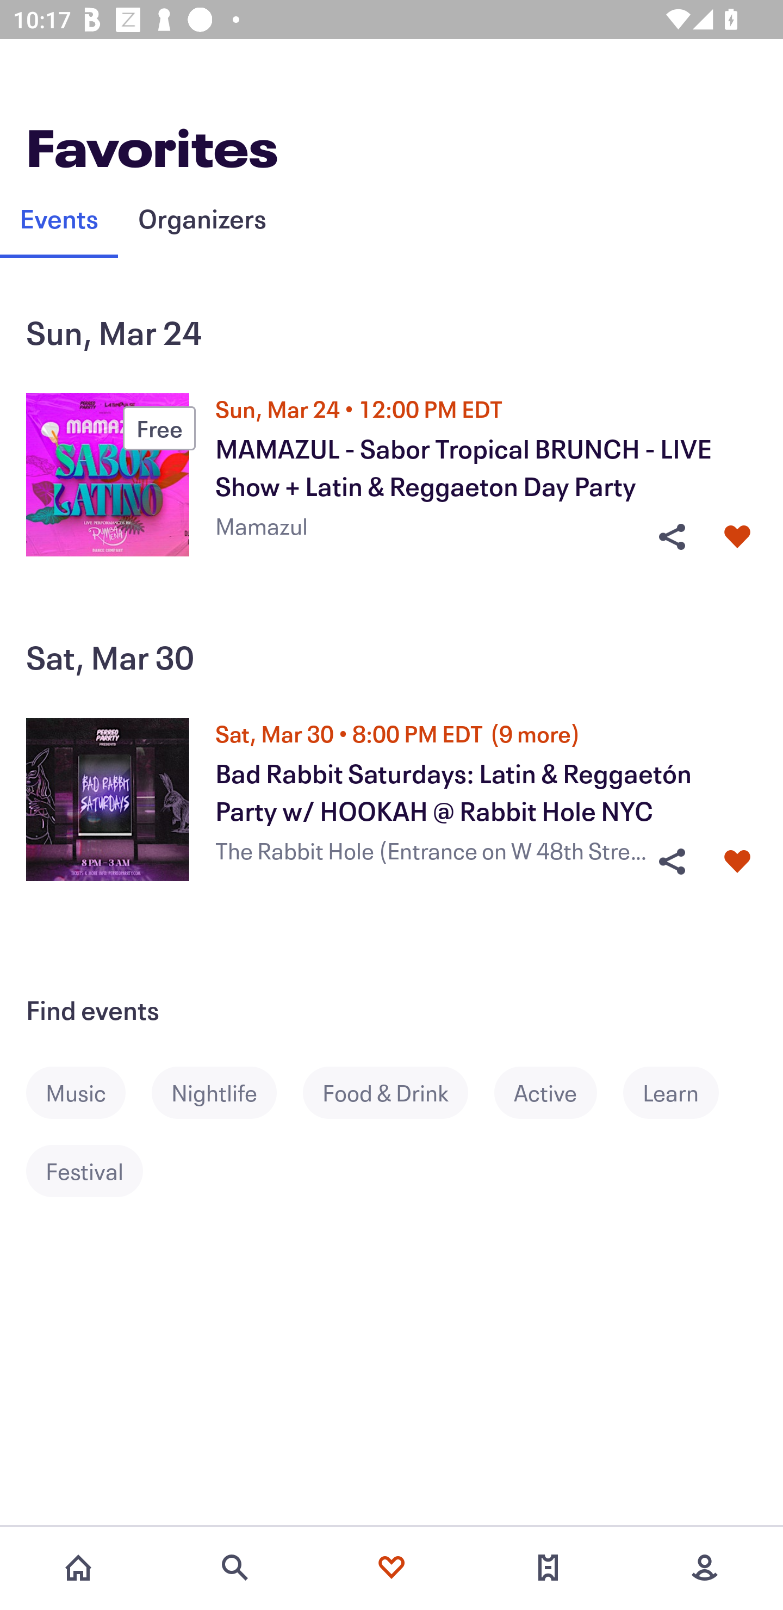 Image resolution: width=783 pixels, height=1610 pixels. Describe the element at coordinates (672, 537) in the screenshot. I see `Share Event` at that location.